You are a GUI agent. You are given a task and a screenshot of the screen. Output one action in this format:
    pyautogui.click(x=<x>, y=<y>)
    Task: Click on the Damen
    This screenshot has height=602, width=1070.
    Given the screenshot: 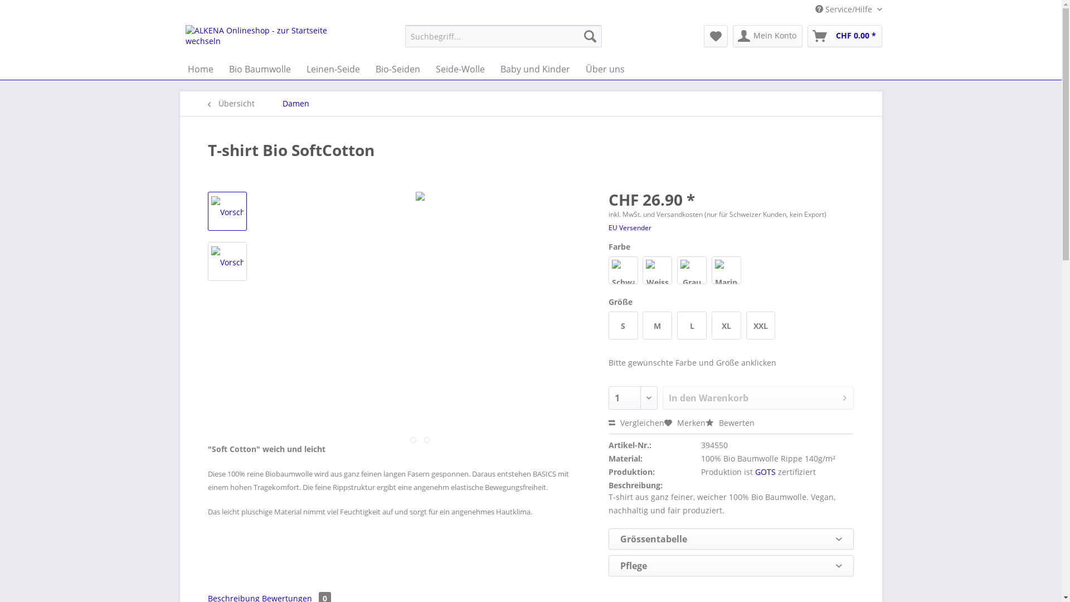 What is the action you would take?
    pyautogui.click(x=295, y=104)
    